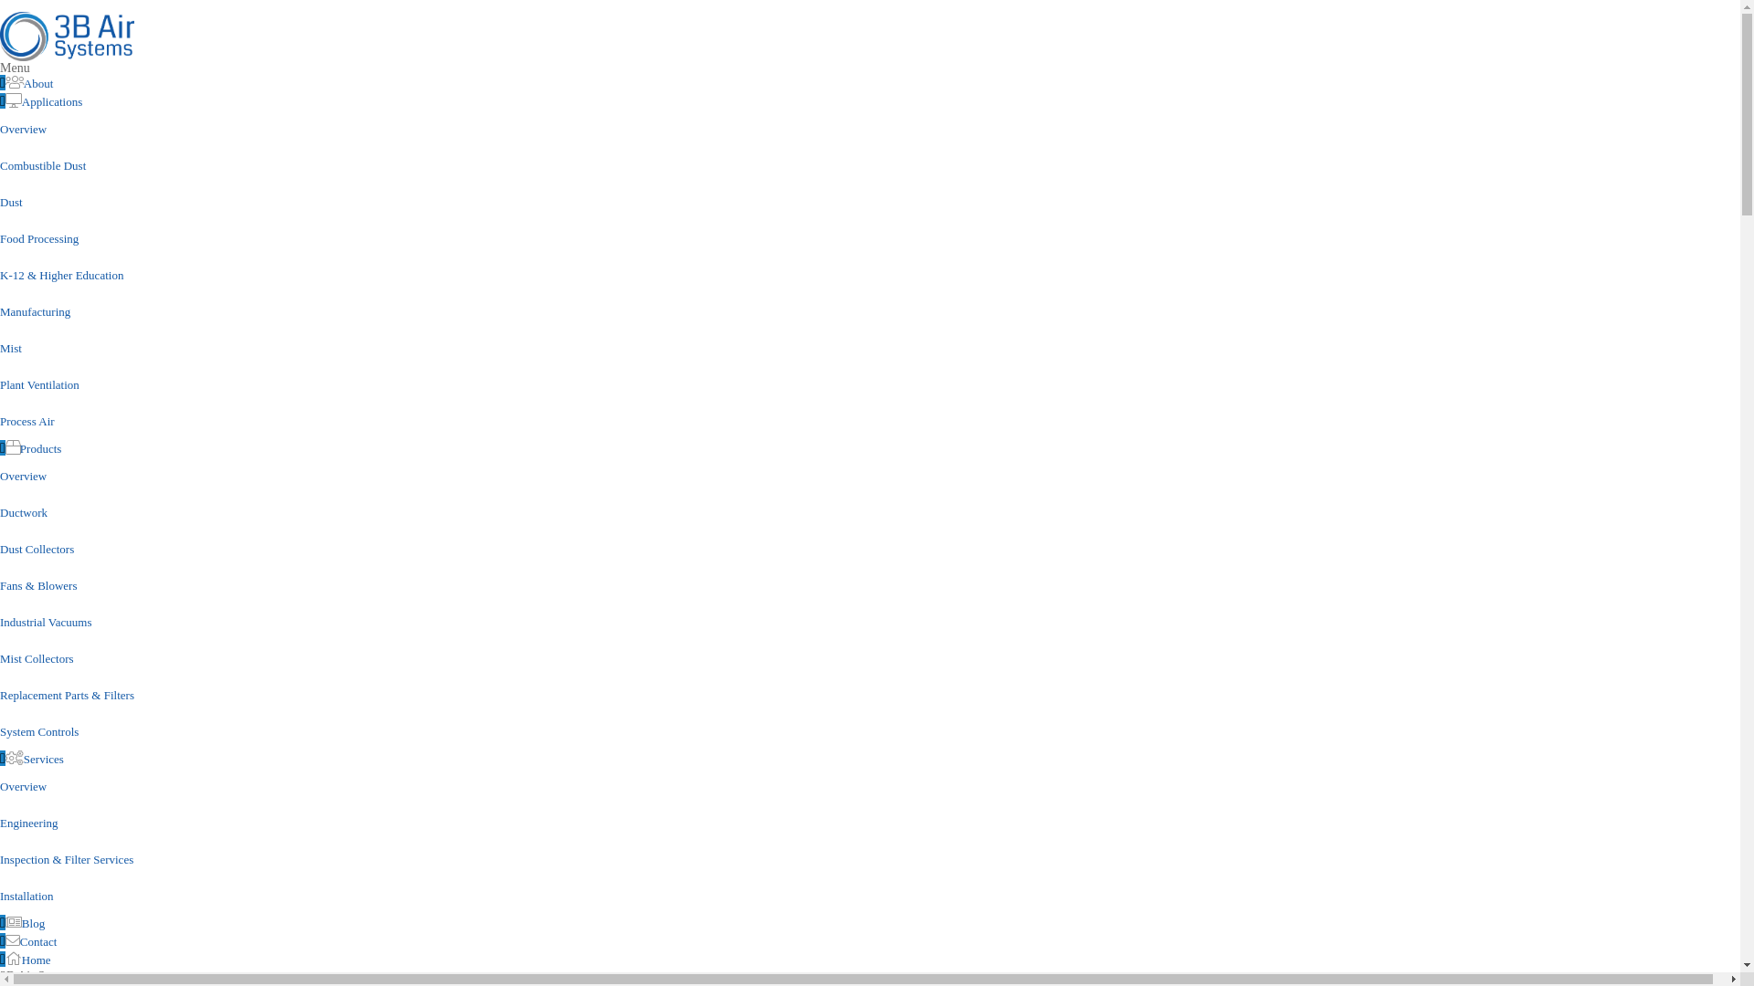 This screenshot has height=986, width=1754. What do you see at coordinates (37, 960) in the screenshot?
I see `Home` at bounding box center [37, 960].